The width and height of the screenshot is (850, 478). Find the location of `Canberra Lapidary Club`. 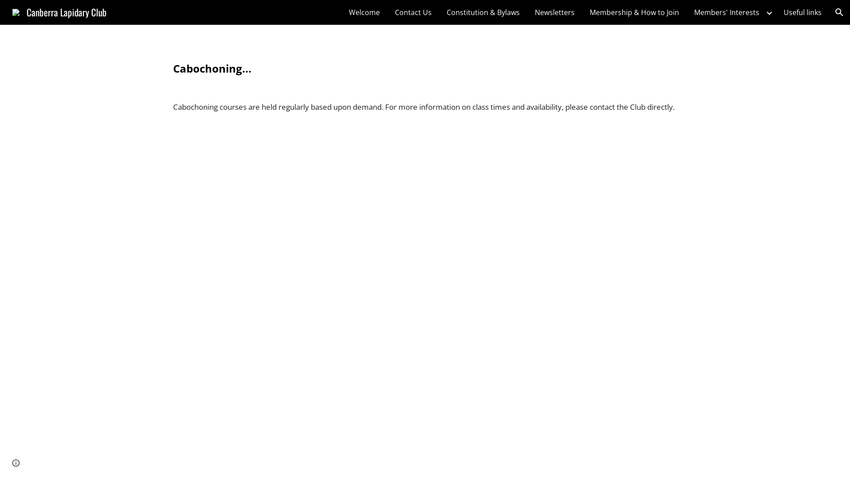

Canberra Lapidary Club is located at coordinates (59, 11).